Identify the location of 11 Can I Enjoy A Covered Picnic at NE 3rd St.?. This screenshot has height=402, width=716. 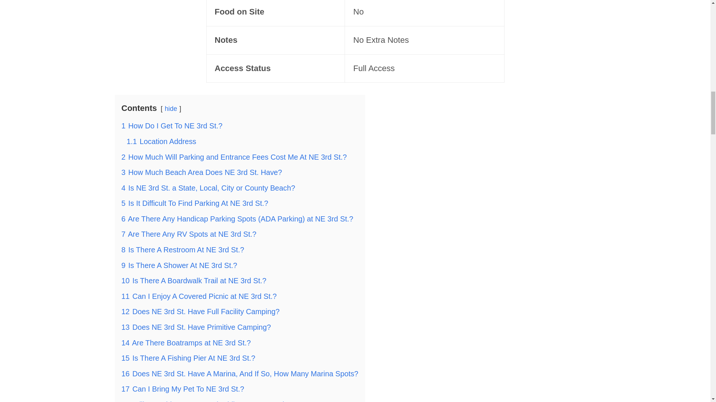
(199, 296).